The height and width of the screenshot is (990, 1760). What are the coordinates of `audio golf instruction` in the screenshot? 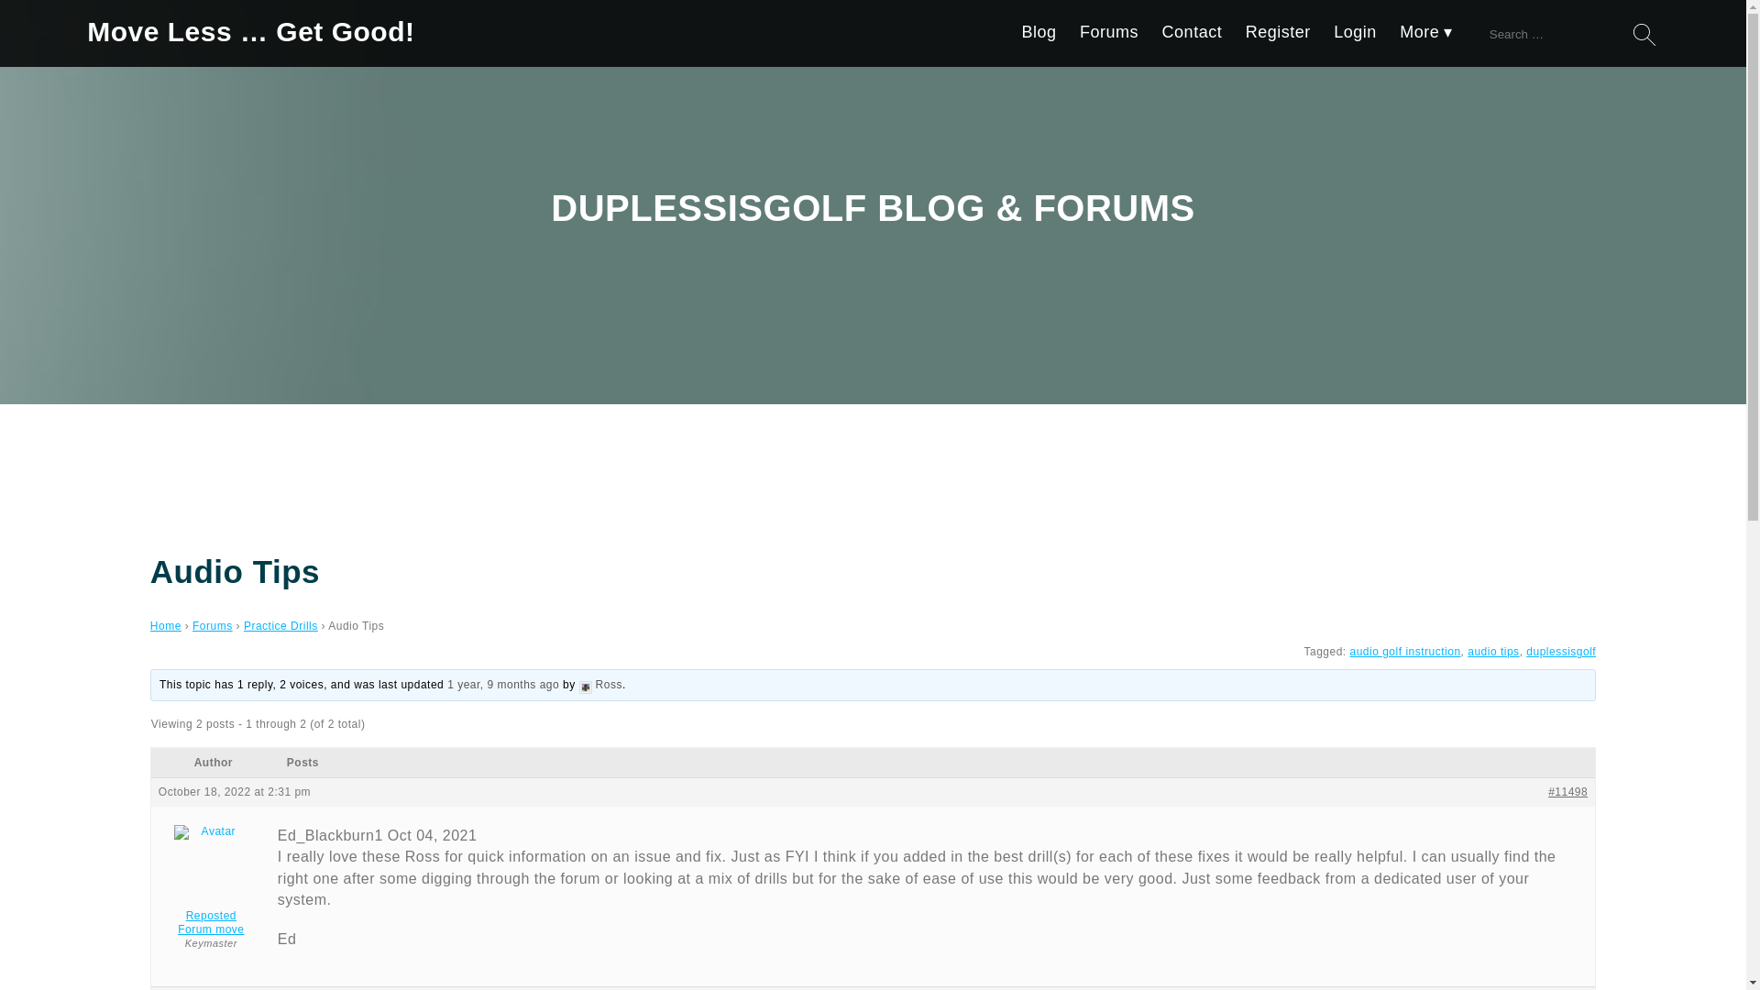 It's located at (1404, 652).